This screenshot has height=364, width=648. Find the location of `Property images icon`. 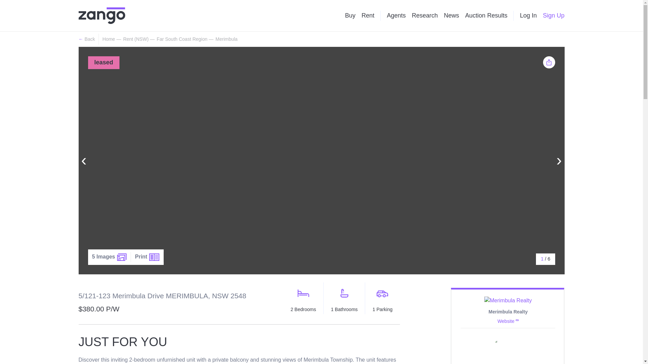

Property images icon is located at coordinates (122, 257).